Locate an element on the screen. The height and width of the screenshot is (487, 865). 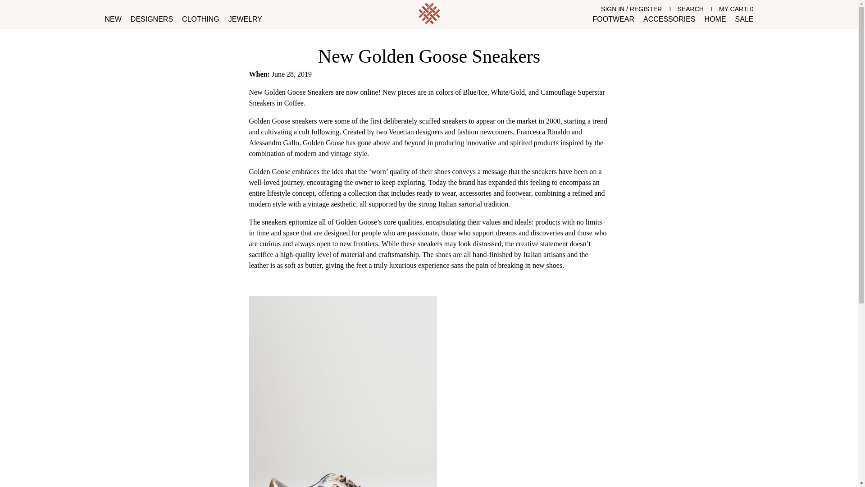
MY CART: 0 is located at coordinates (736, 9).